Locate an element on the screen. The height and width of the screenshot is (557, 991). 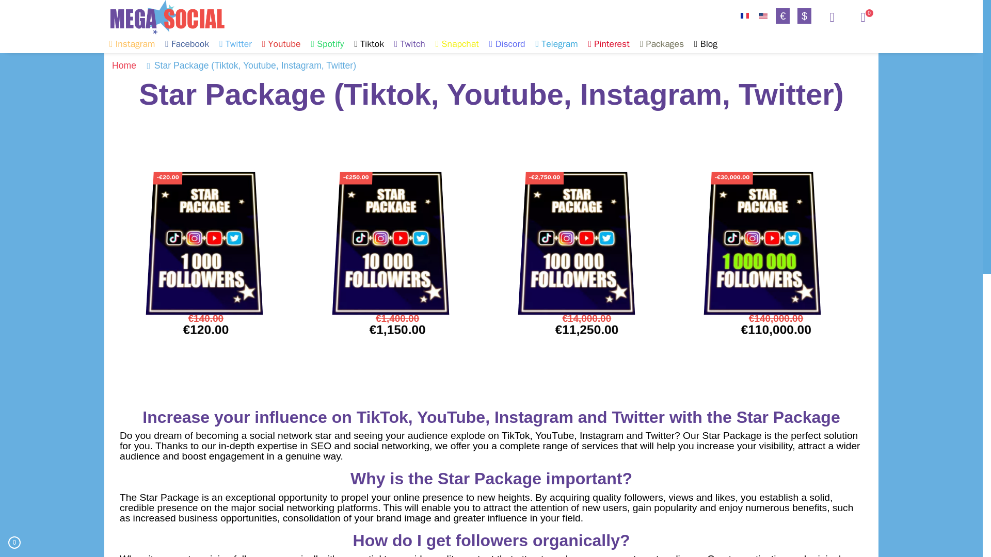
Instagram is located at coordinates (132, 43).